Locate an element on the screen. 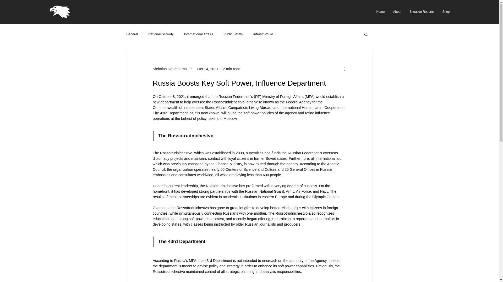 This screenshot has width=503, height=282. Situation Reports is located at coordinates (422, 11).